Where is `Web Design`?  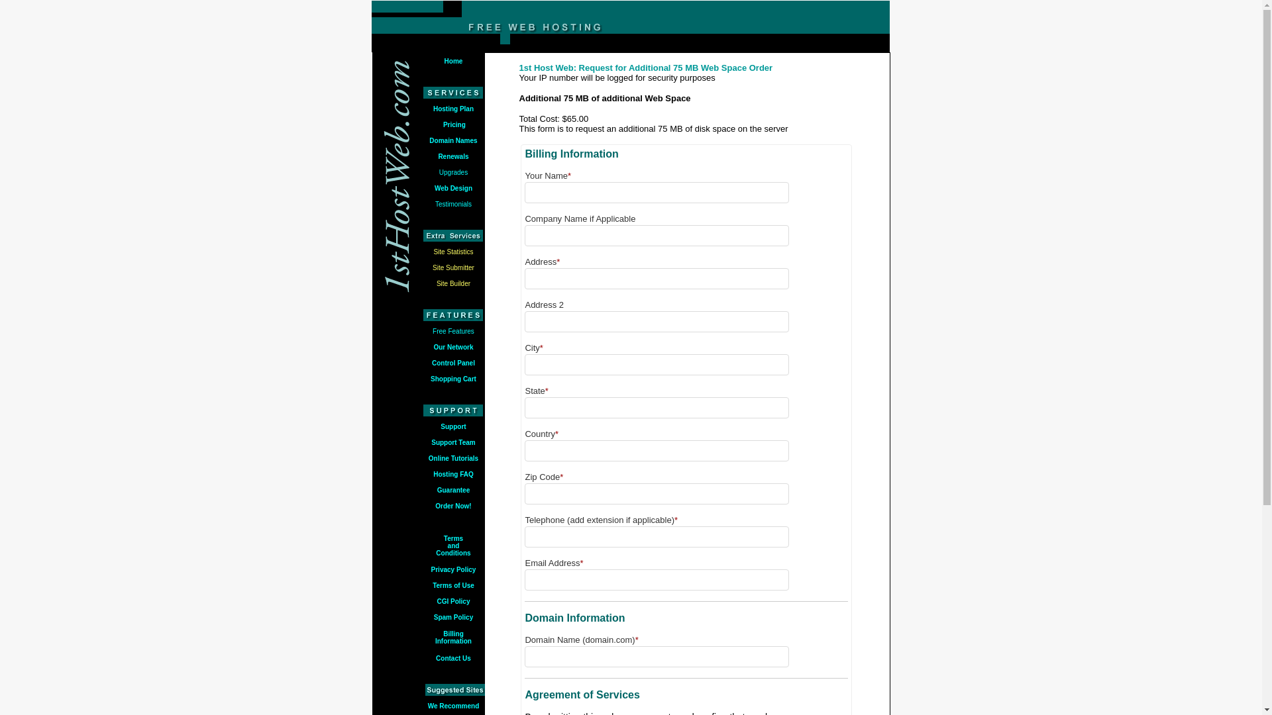
Web Design is located at coordinates (453, 187).